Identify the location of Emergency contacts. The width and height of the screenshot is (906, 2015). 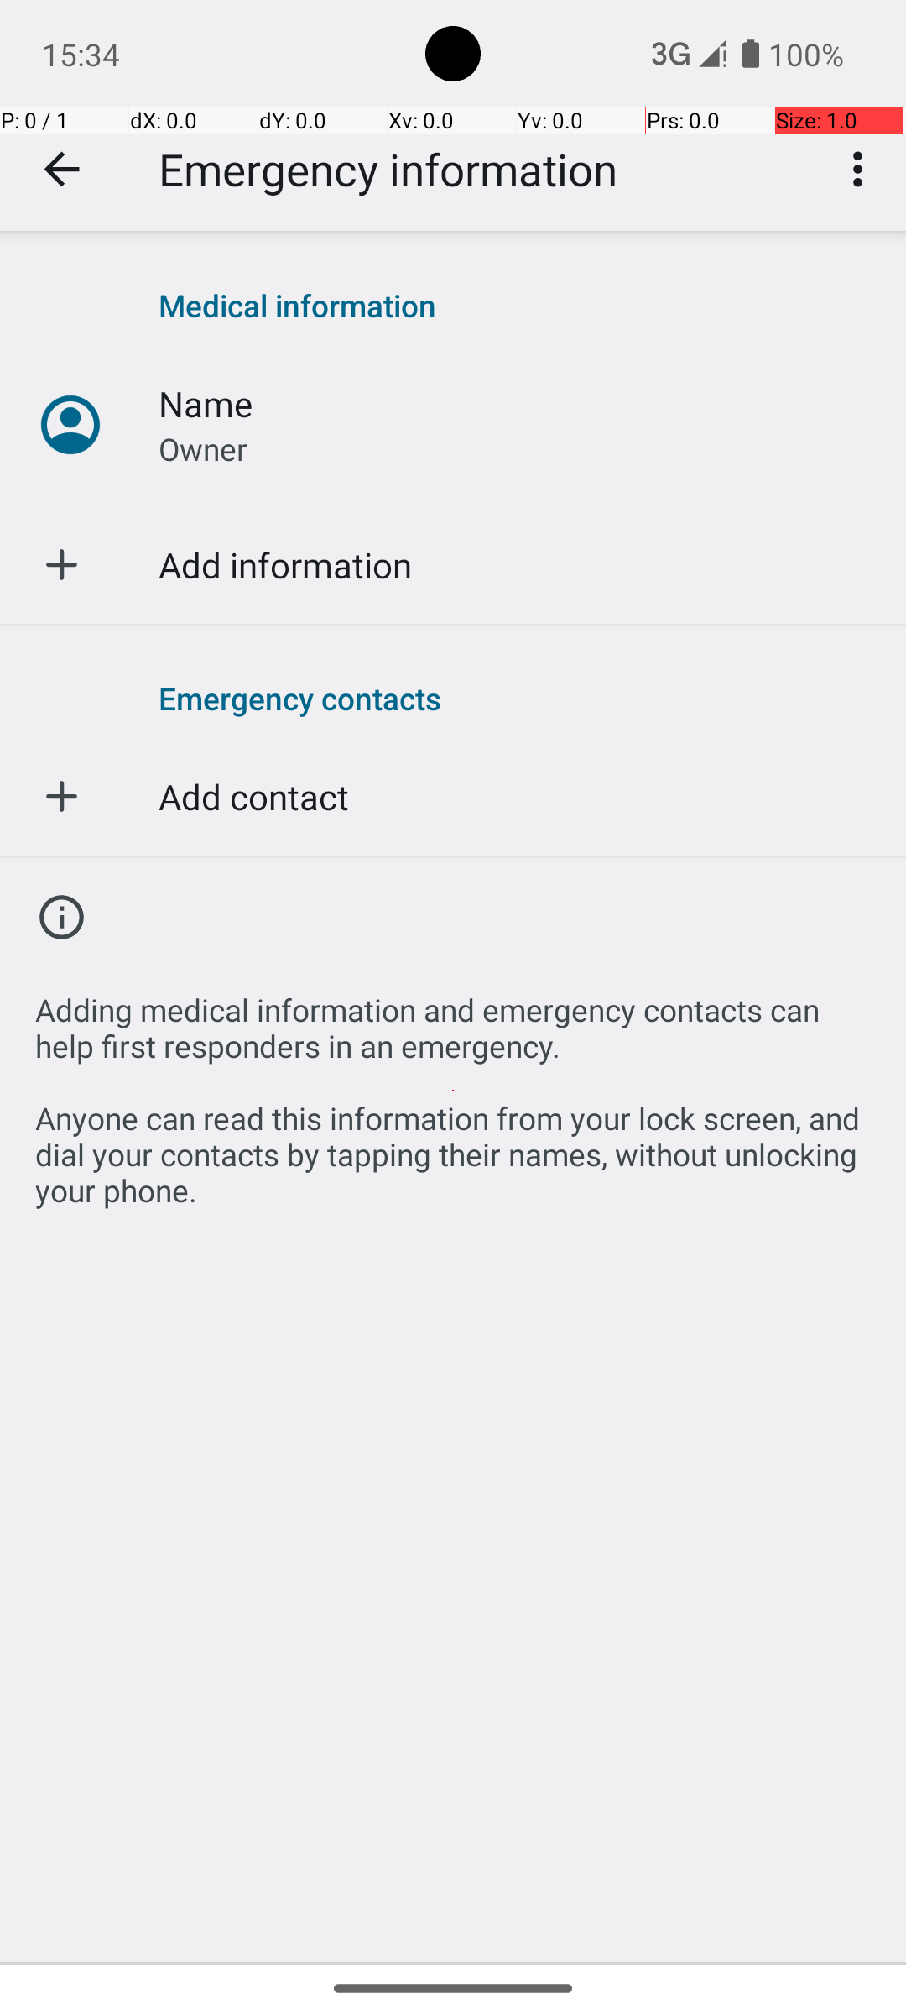
(515, 698).